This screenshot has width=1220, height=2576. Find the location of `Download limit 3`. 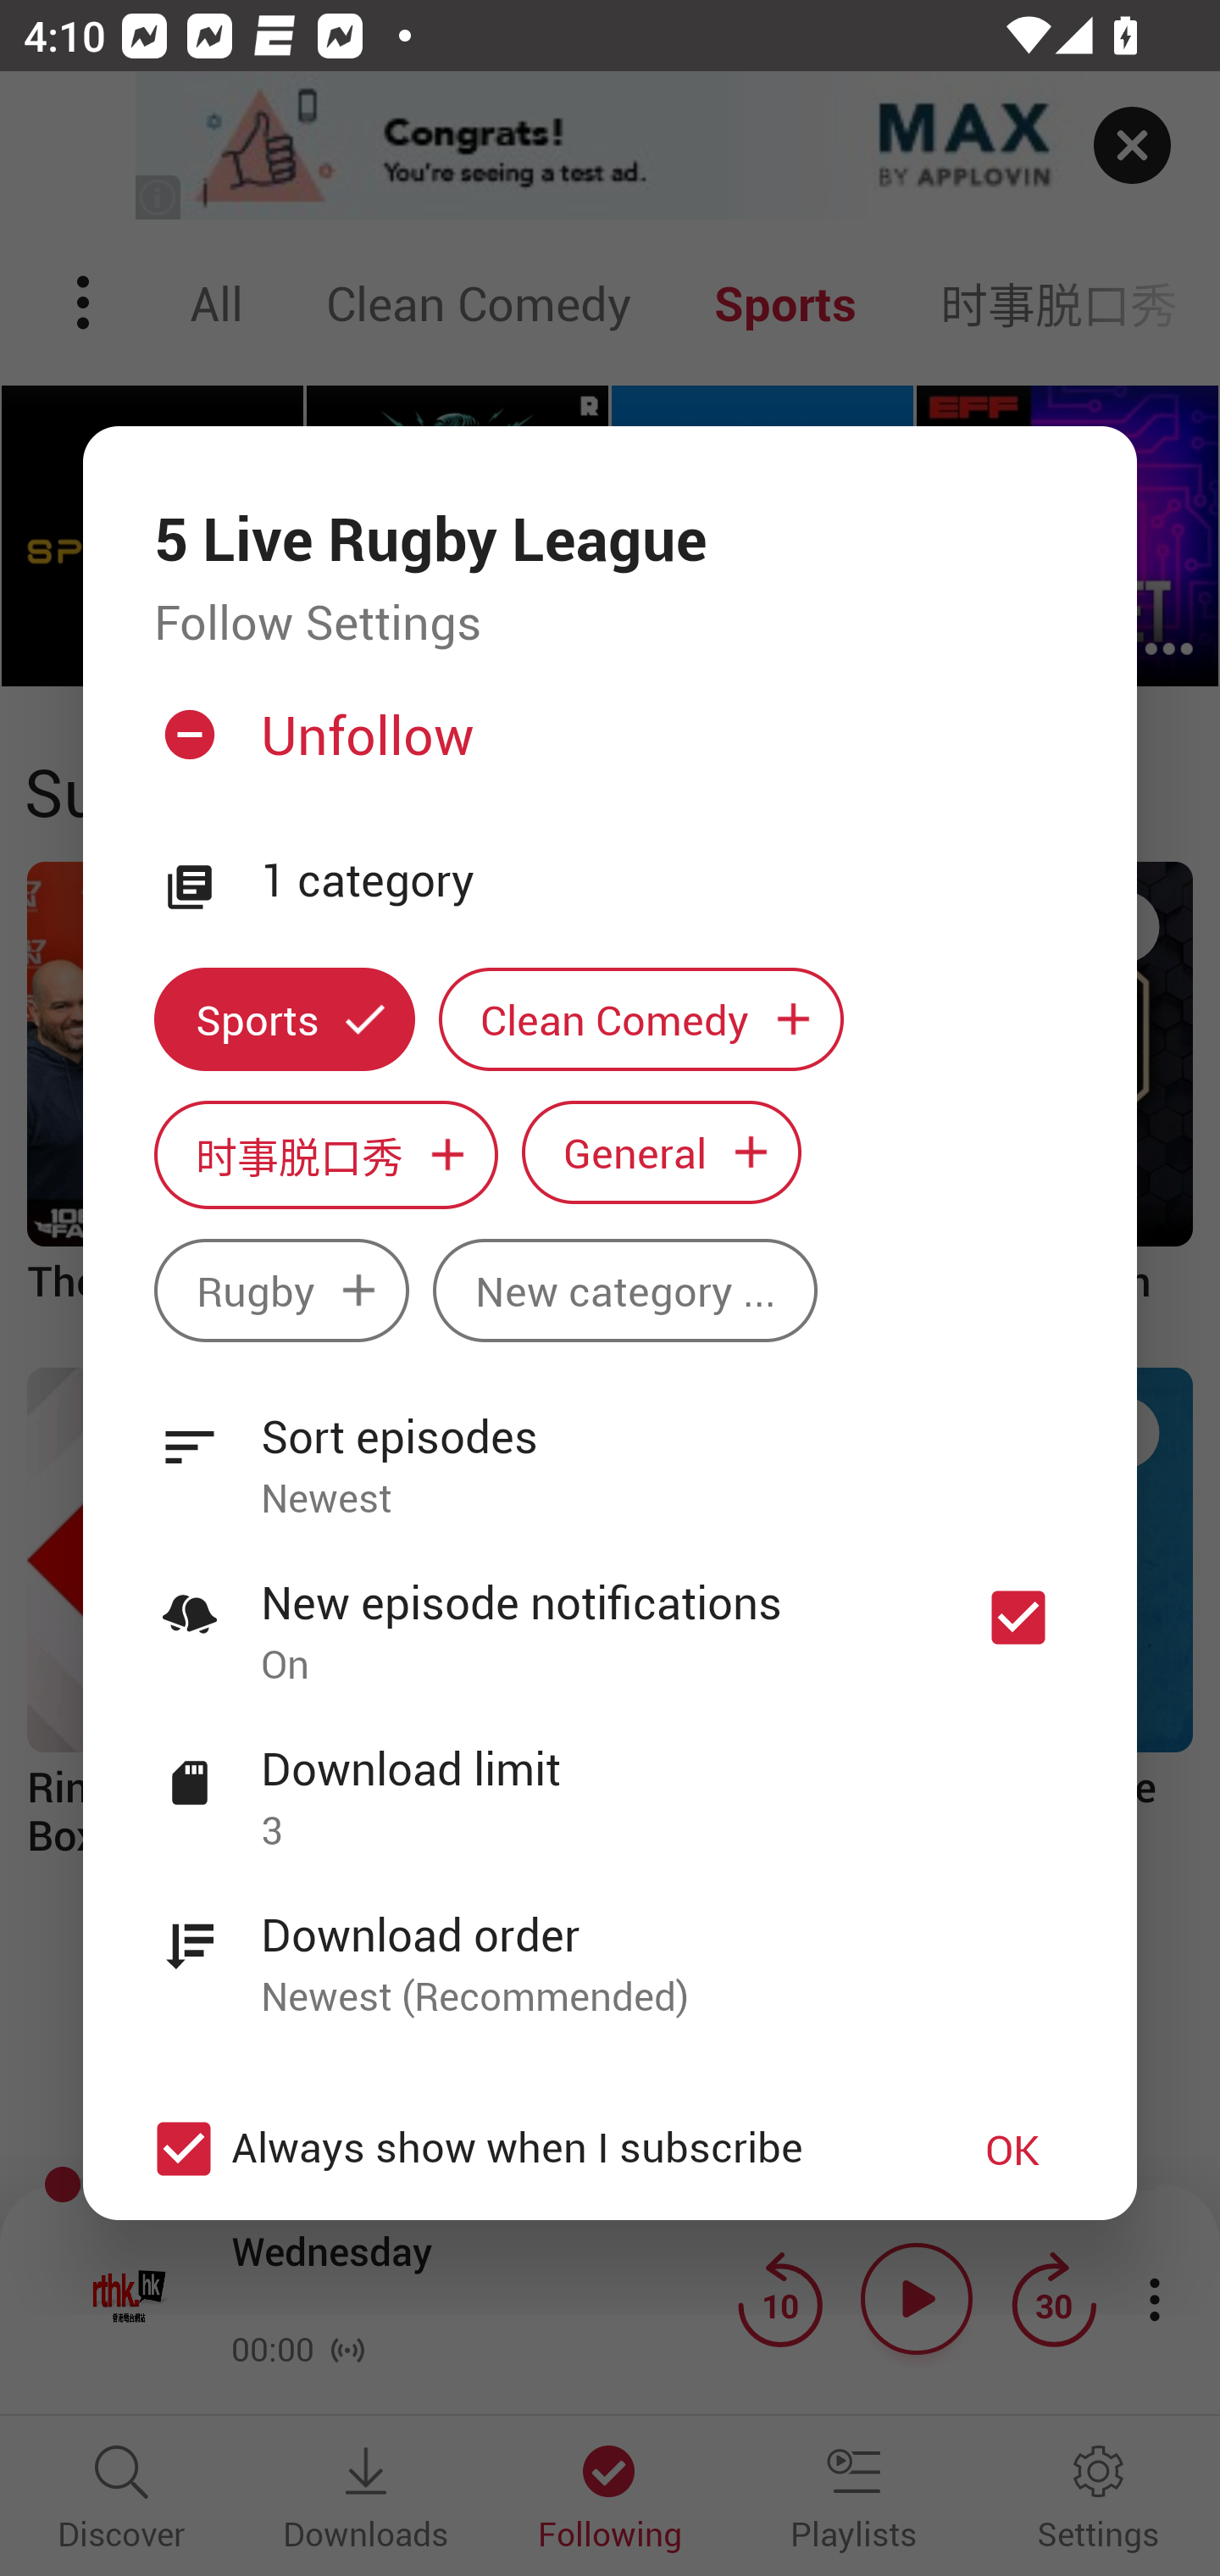

Download limit 3 is located at coordinates (610, 1781).